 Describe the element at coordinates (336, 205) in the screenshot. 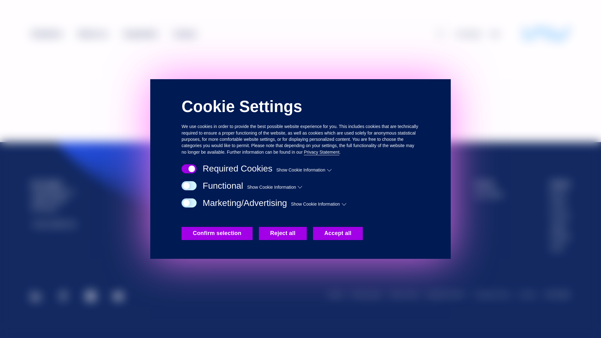

I see `Downloads` at that location.